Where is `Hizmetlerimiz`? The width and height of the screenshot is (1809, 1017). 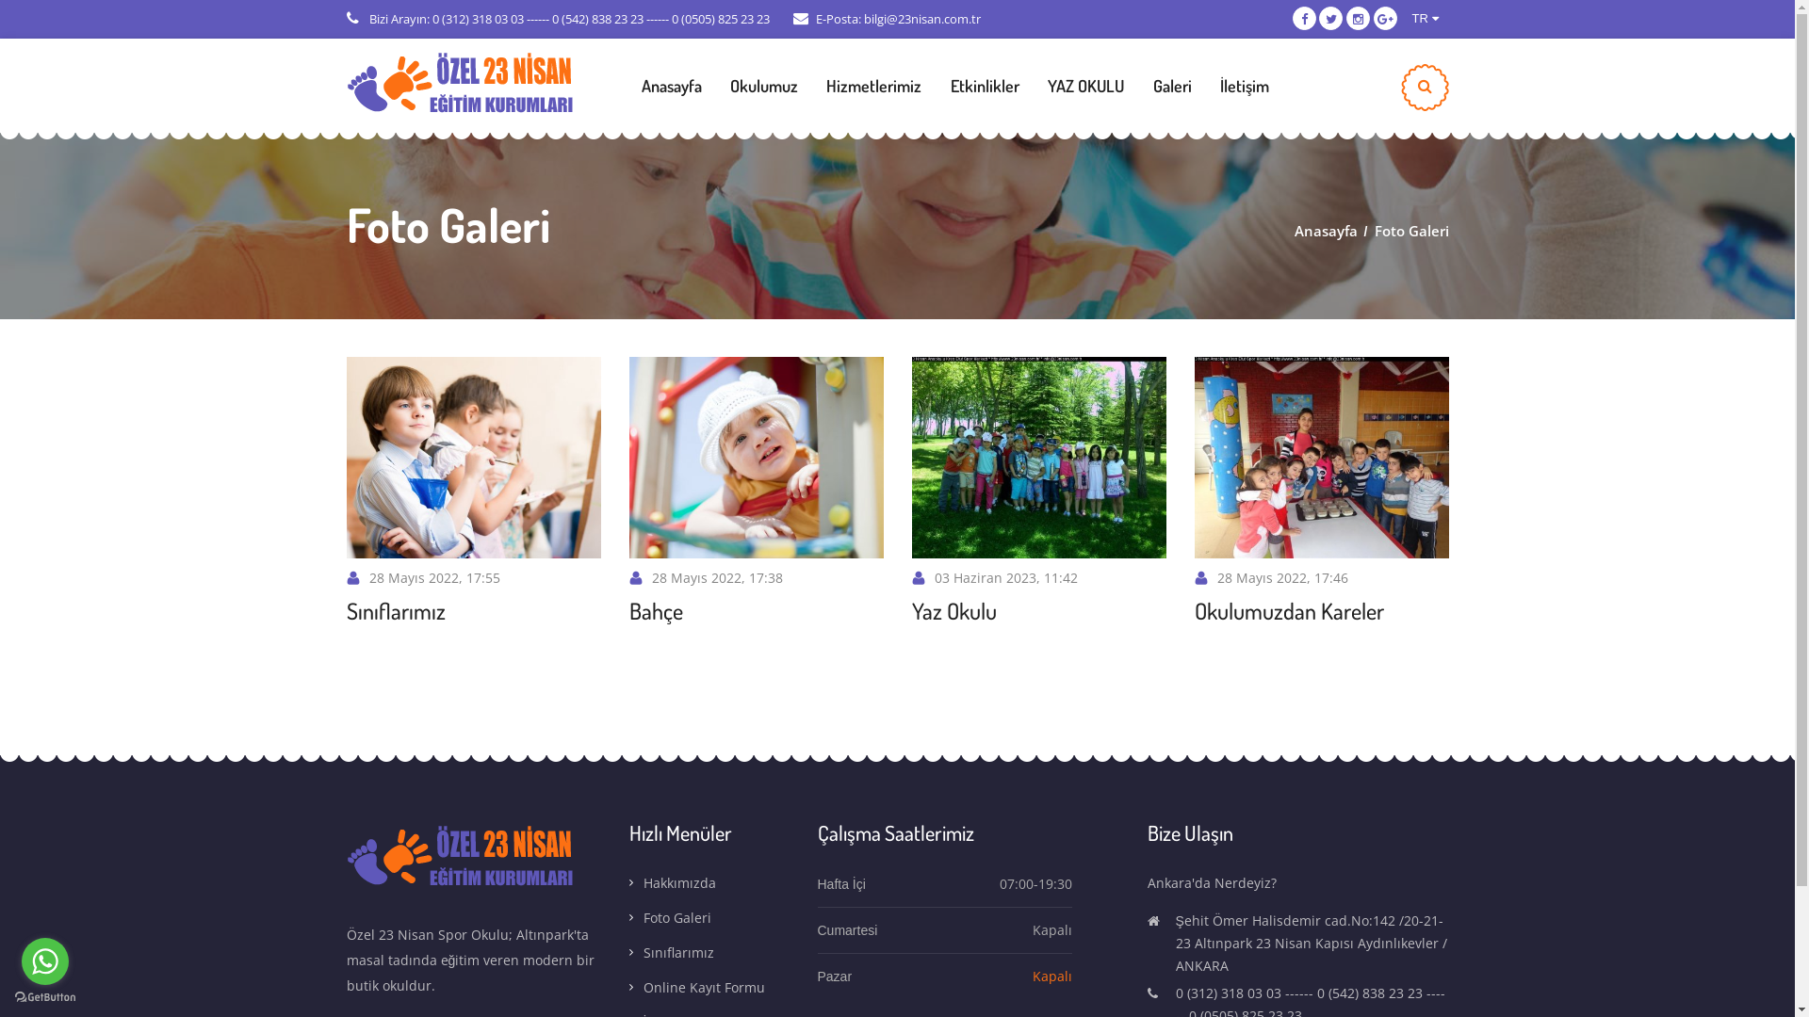 Hizmetlerimiz is located at coordinates (874, 96).